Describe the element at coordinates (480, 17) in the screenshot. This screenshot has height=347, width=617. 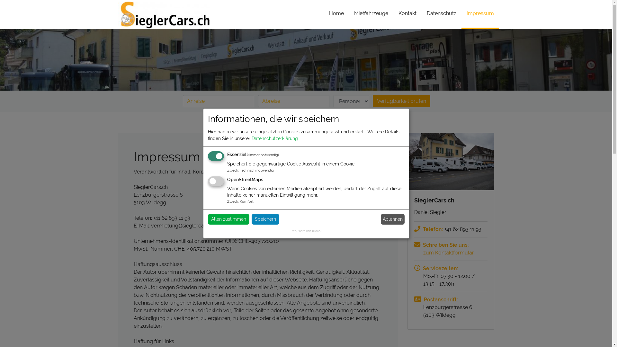
I see `Impressum
(current)` at that location.